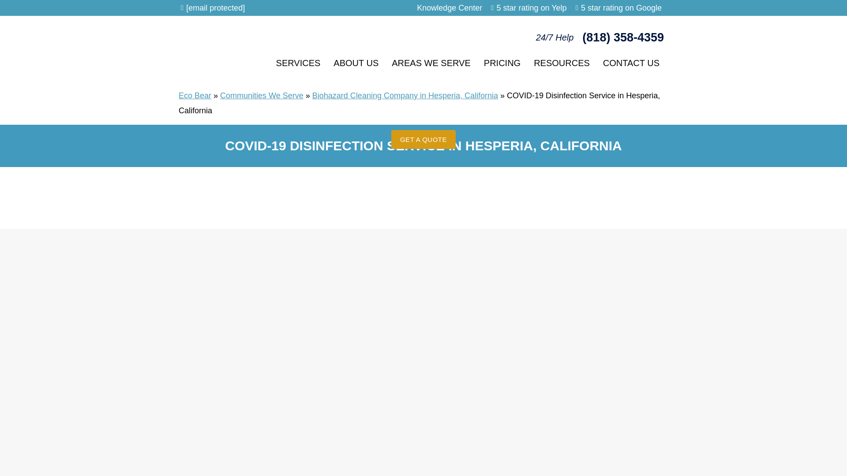  What do you see at coordinates (561, 63) in the screenshot?
I see `RESOURCES` at bounding box center [561, 63].